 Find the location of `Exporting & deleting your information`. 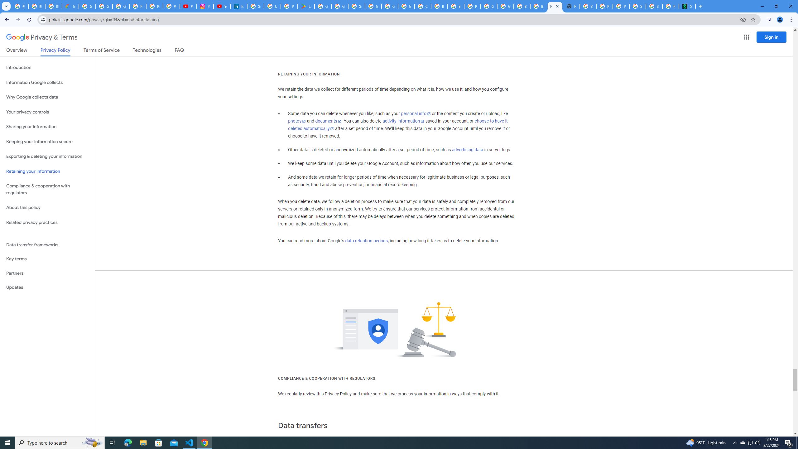

Exporting & deleting your information is located at coordinates (47, 157).